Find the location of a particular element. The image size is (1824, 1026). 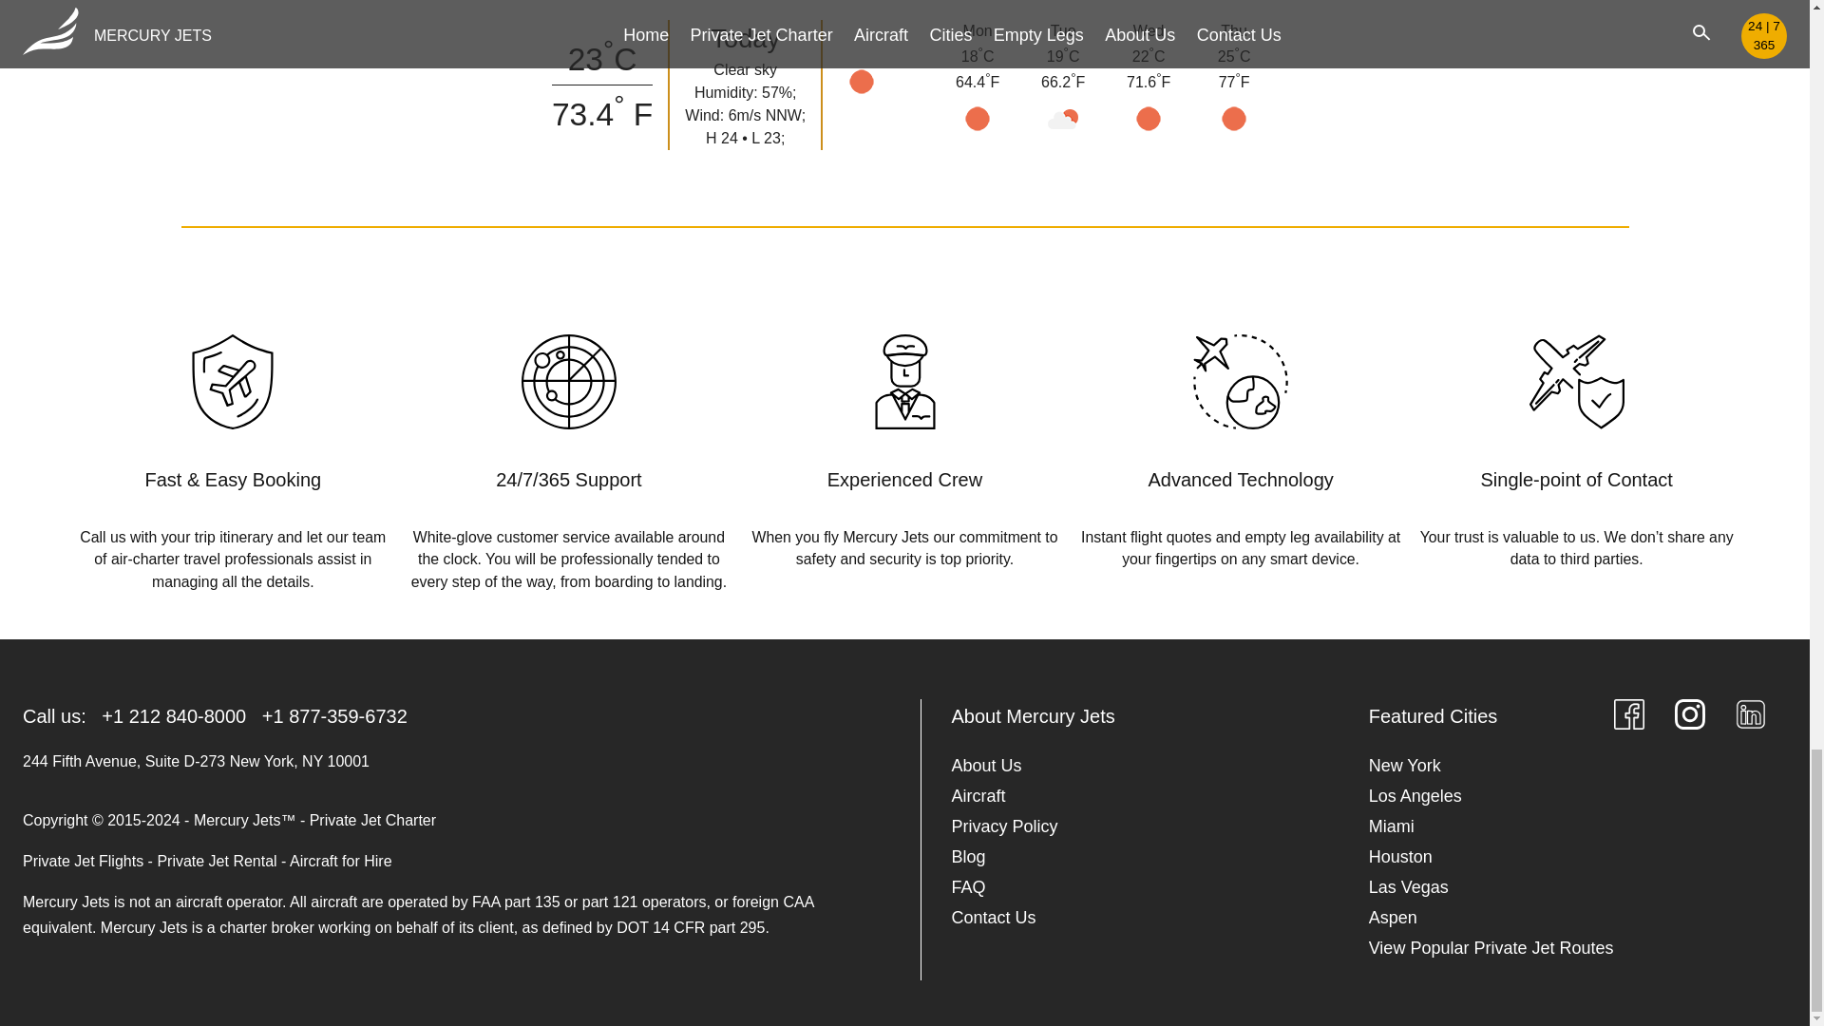

Privacy Policy is located at coordinates (1005, 826).